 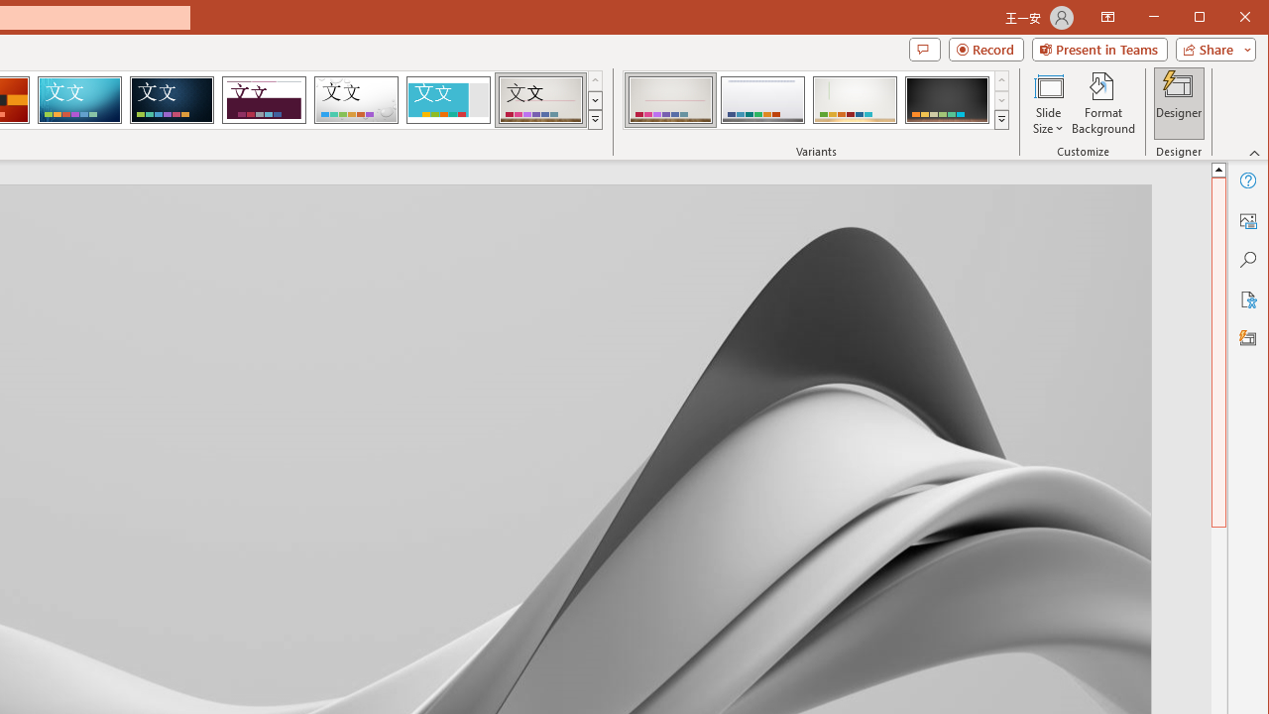 I want to click on Slide Size, so click(x=1049, y=103).